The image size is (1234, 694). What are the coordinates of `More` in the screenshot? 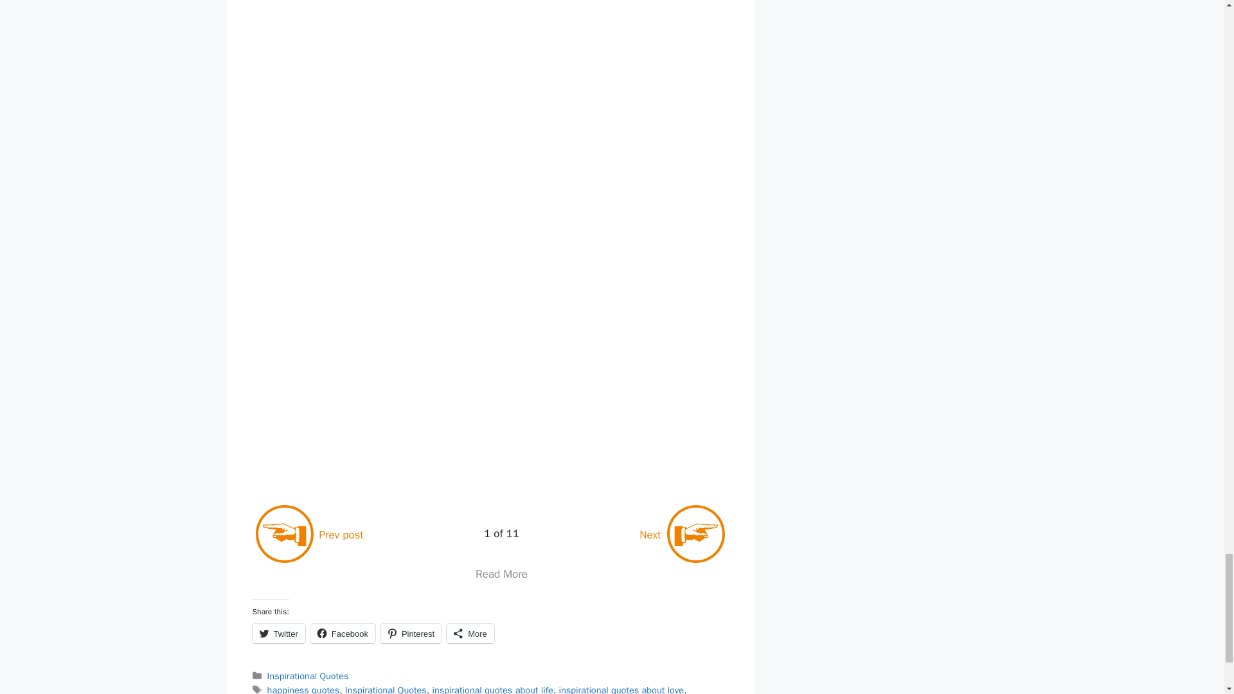 It's located at (470, 634).